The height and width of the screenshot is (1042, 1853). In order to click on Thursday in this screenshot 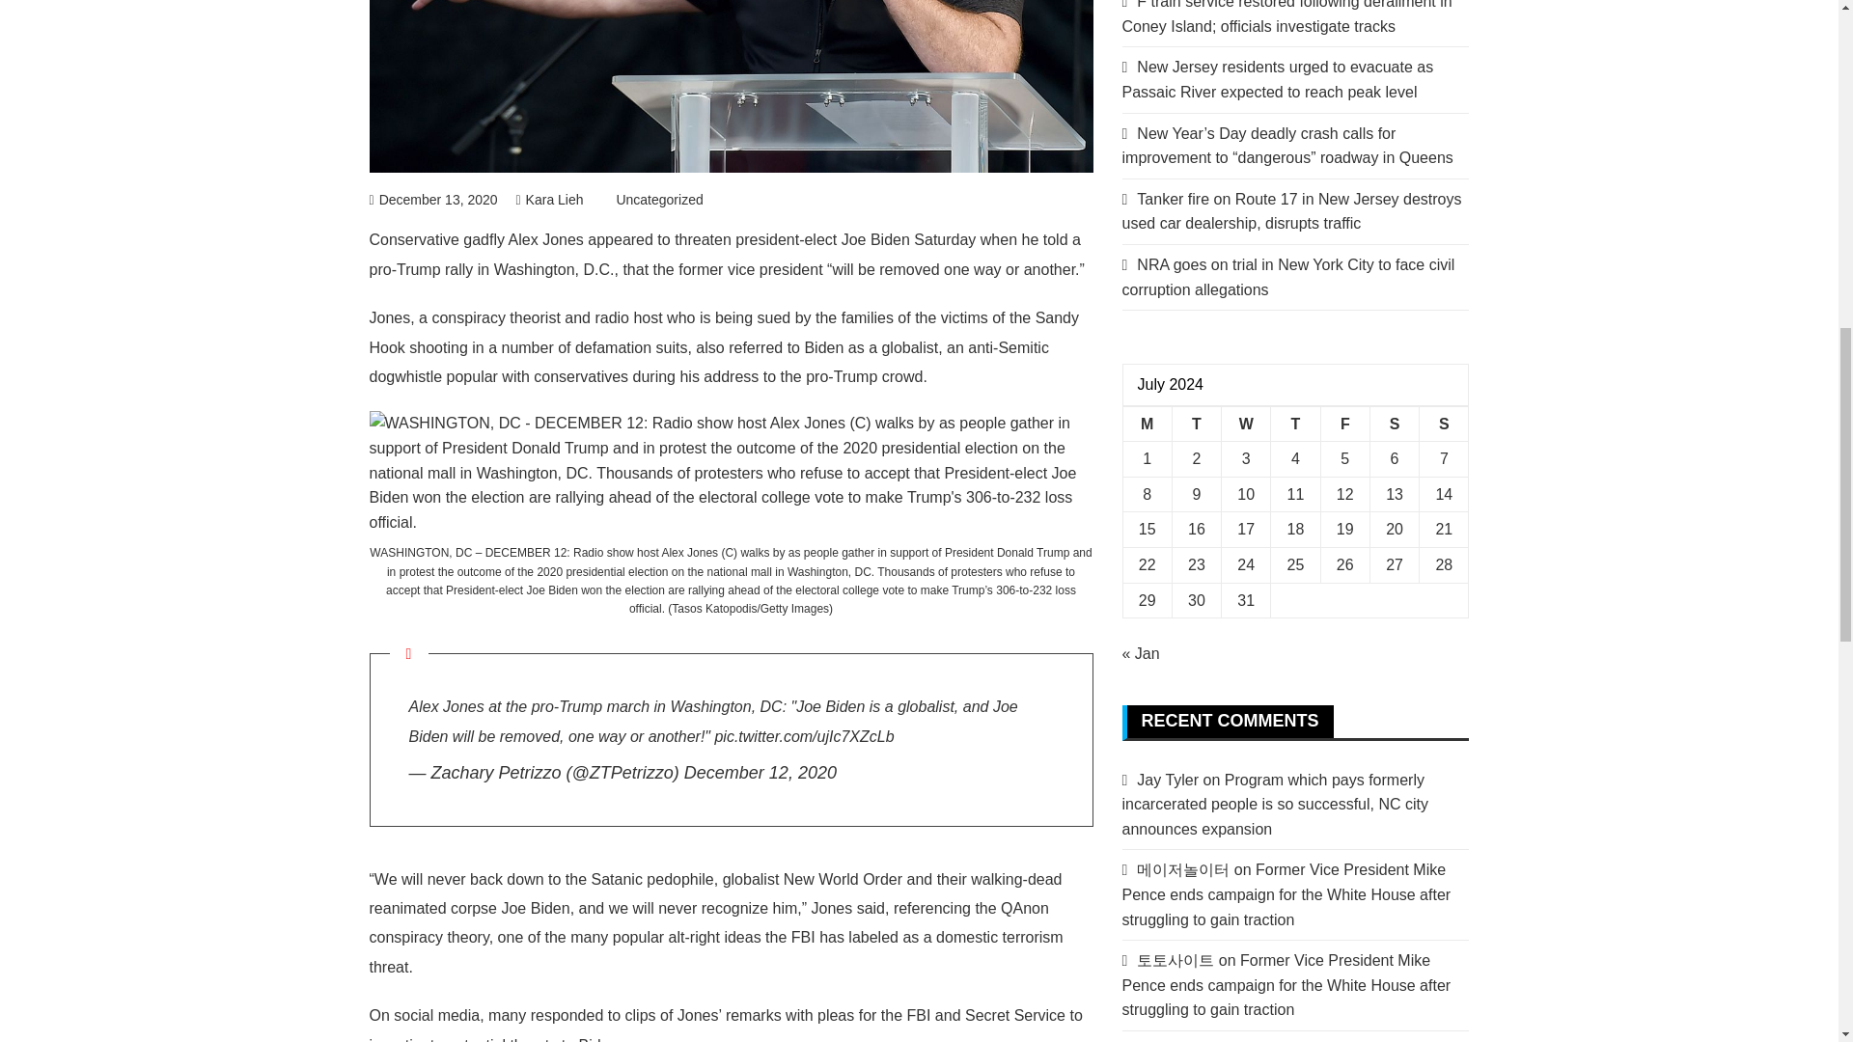, I will do `click(1295, 424)`.